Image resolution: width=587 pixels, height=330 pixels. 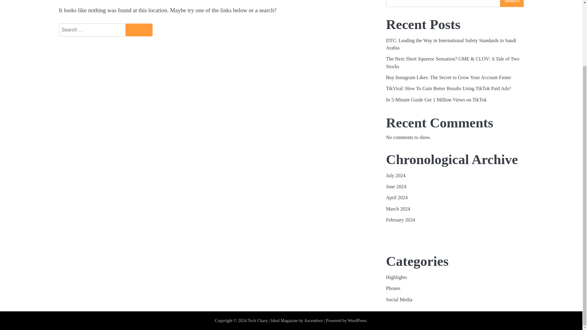 What do you see at coordinates (396, 175) in the screenshot?
I see `July 2024` at bounding box center [396, 175].